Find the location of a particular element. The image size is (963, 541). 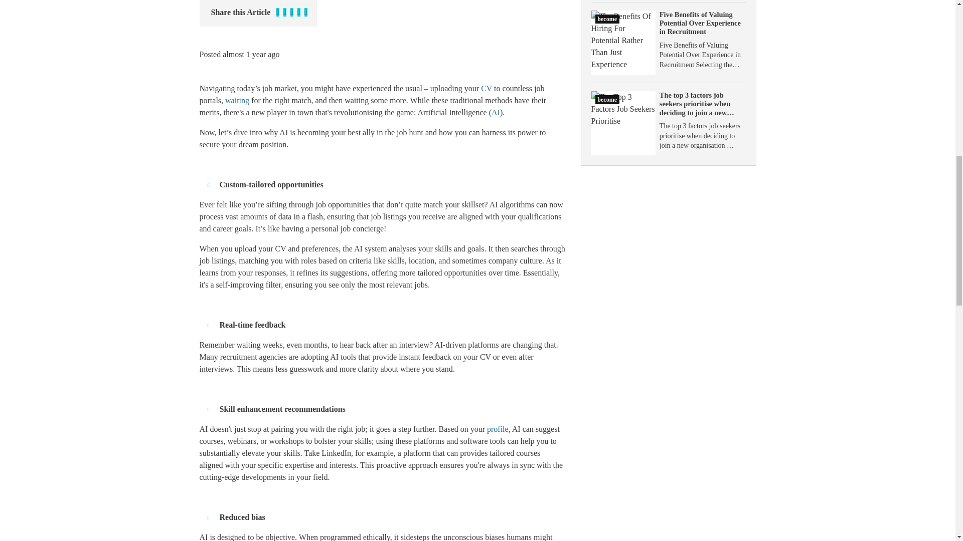

CV is located at coordinates (487, 88).